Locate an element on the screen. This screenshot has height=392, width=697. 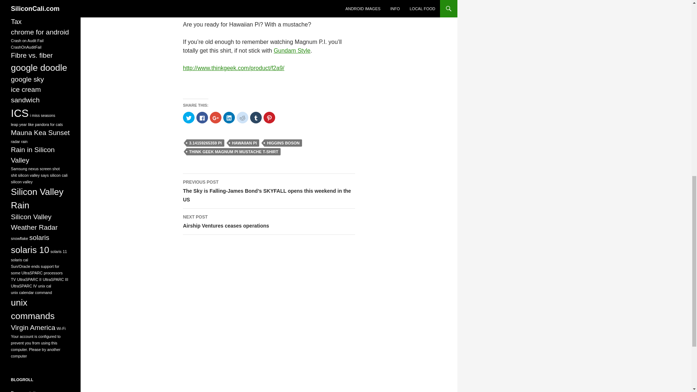
Click to share on Tumblr is located at coordinates (283, 143).